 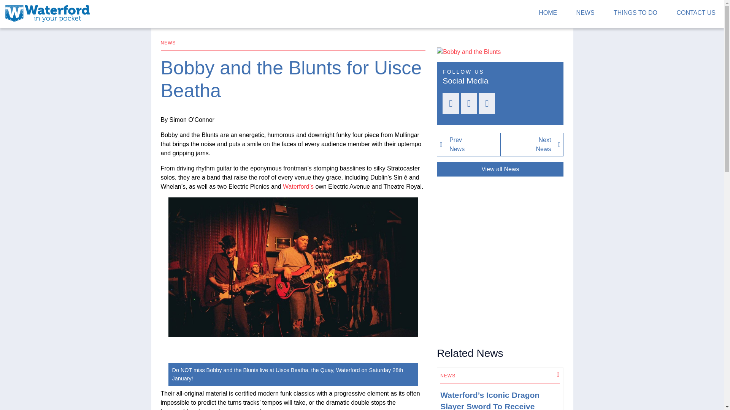 What do you see at coordinates (47, 13) in the screenshot?
I see `NEWS` at bounding box center [47, 13].